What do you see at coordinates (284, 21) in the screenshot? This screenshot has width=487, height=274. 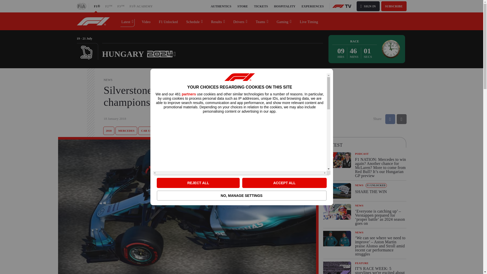 I see `Latest` at bounding box center [284, 21].